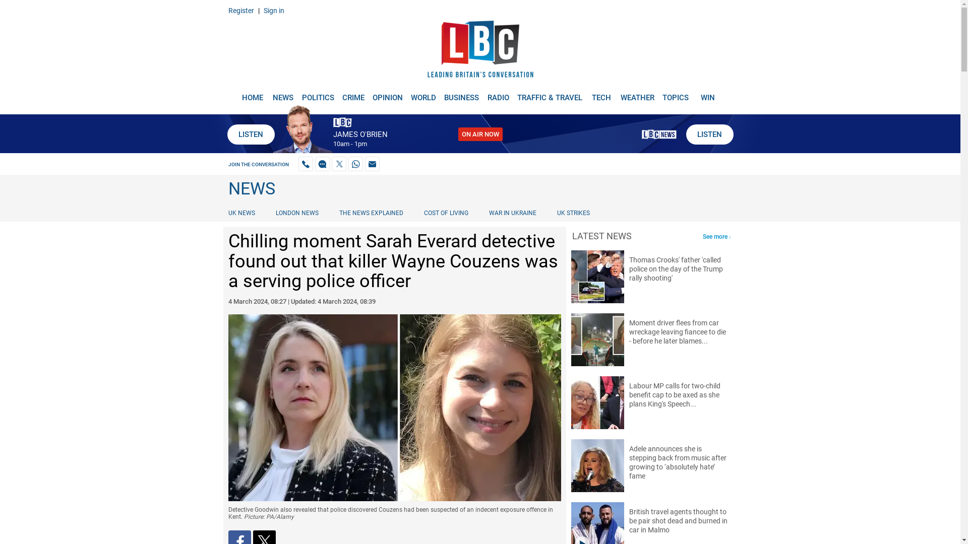 This screenshot has height=544, width=968. I want to click on CRIME, so click(353, 94).